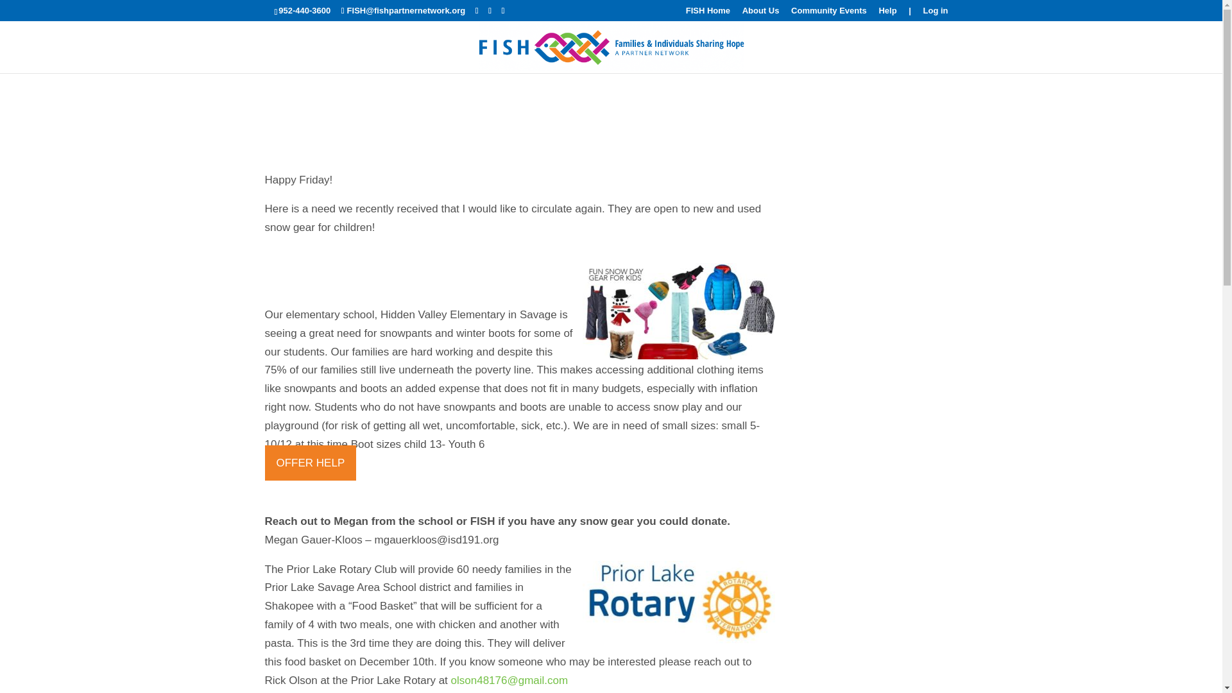  What do you see at coordinates (761, 13) in the screenshot?
I see `About Us` at bounding box center [761, 13].